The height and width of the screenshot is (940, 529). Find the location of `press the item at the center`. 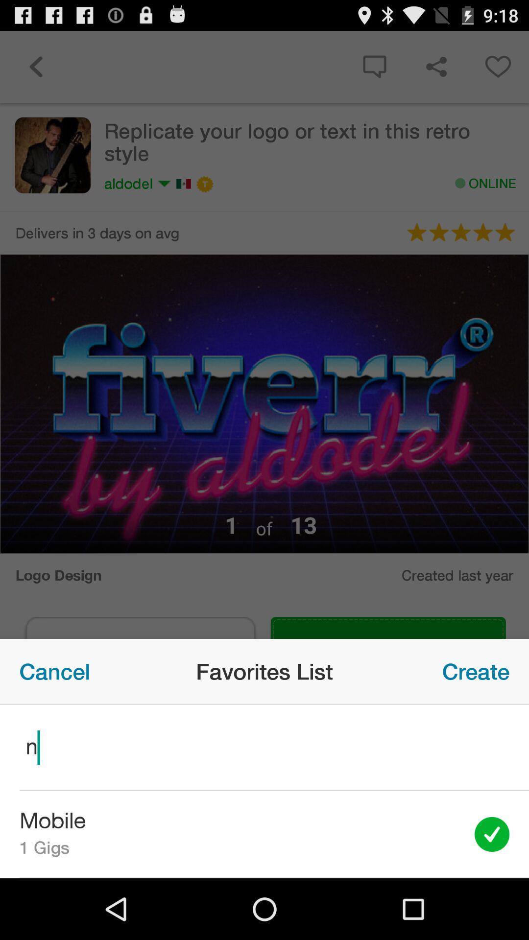

press the item at the center is located at coordinates (264, 454).